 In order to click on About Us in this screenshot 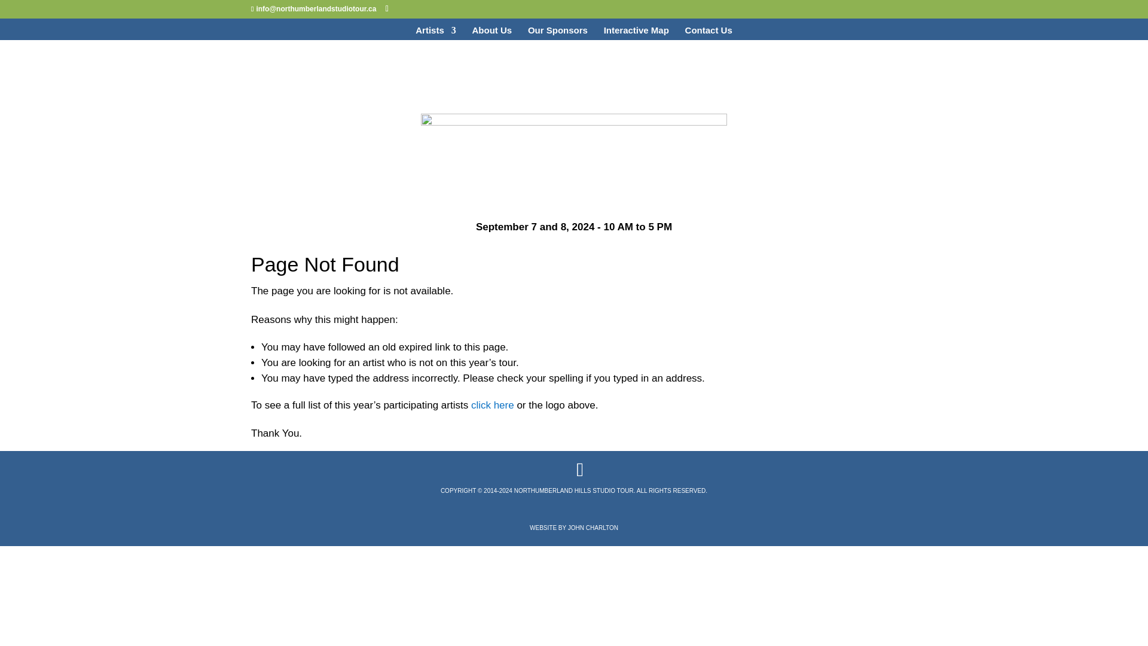, I will do `click(491, 33)`.